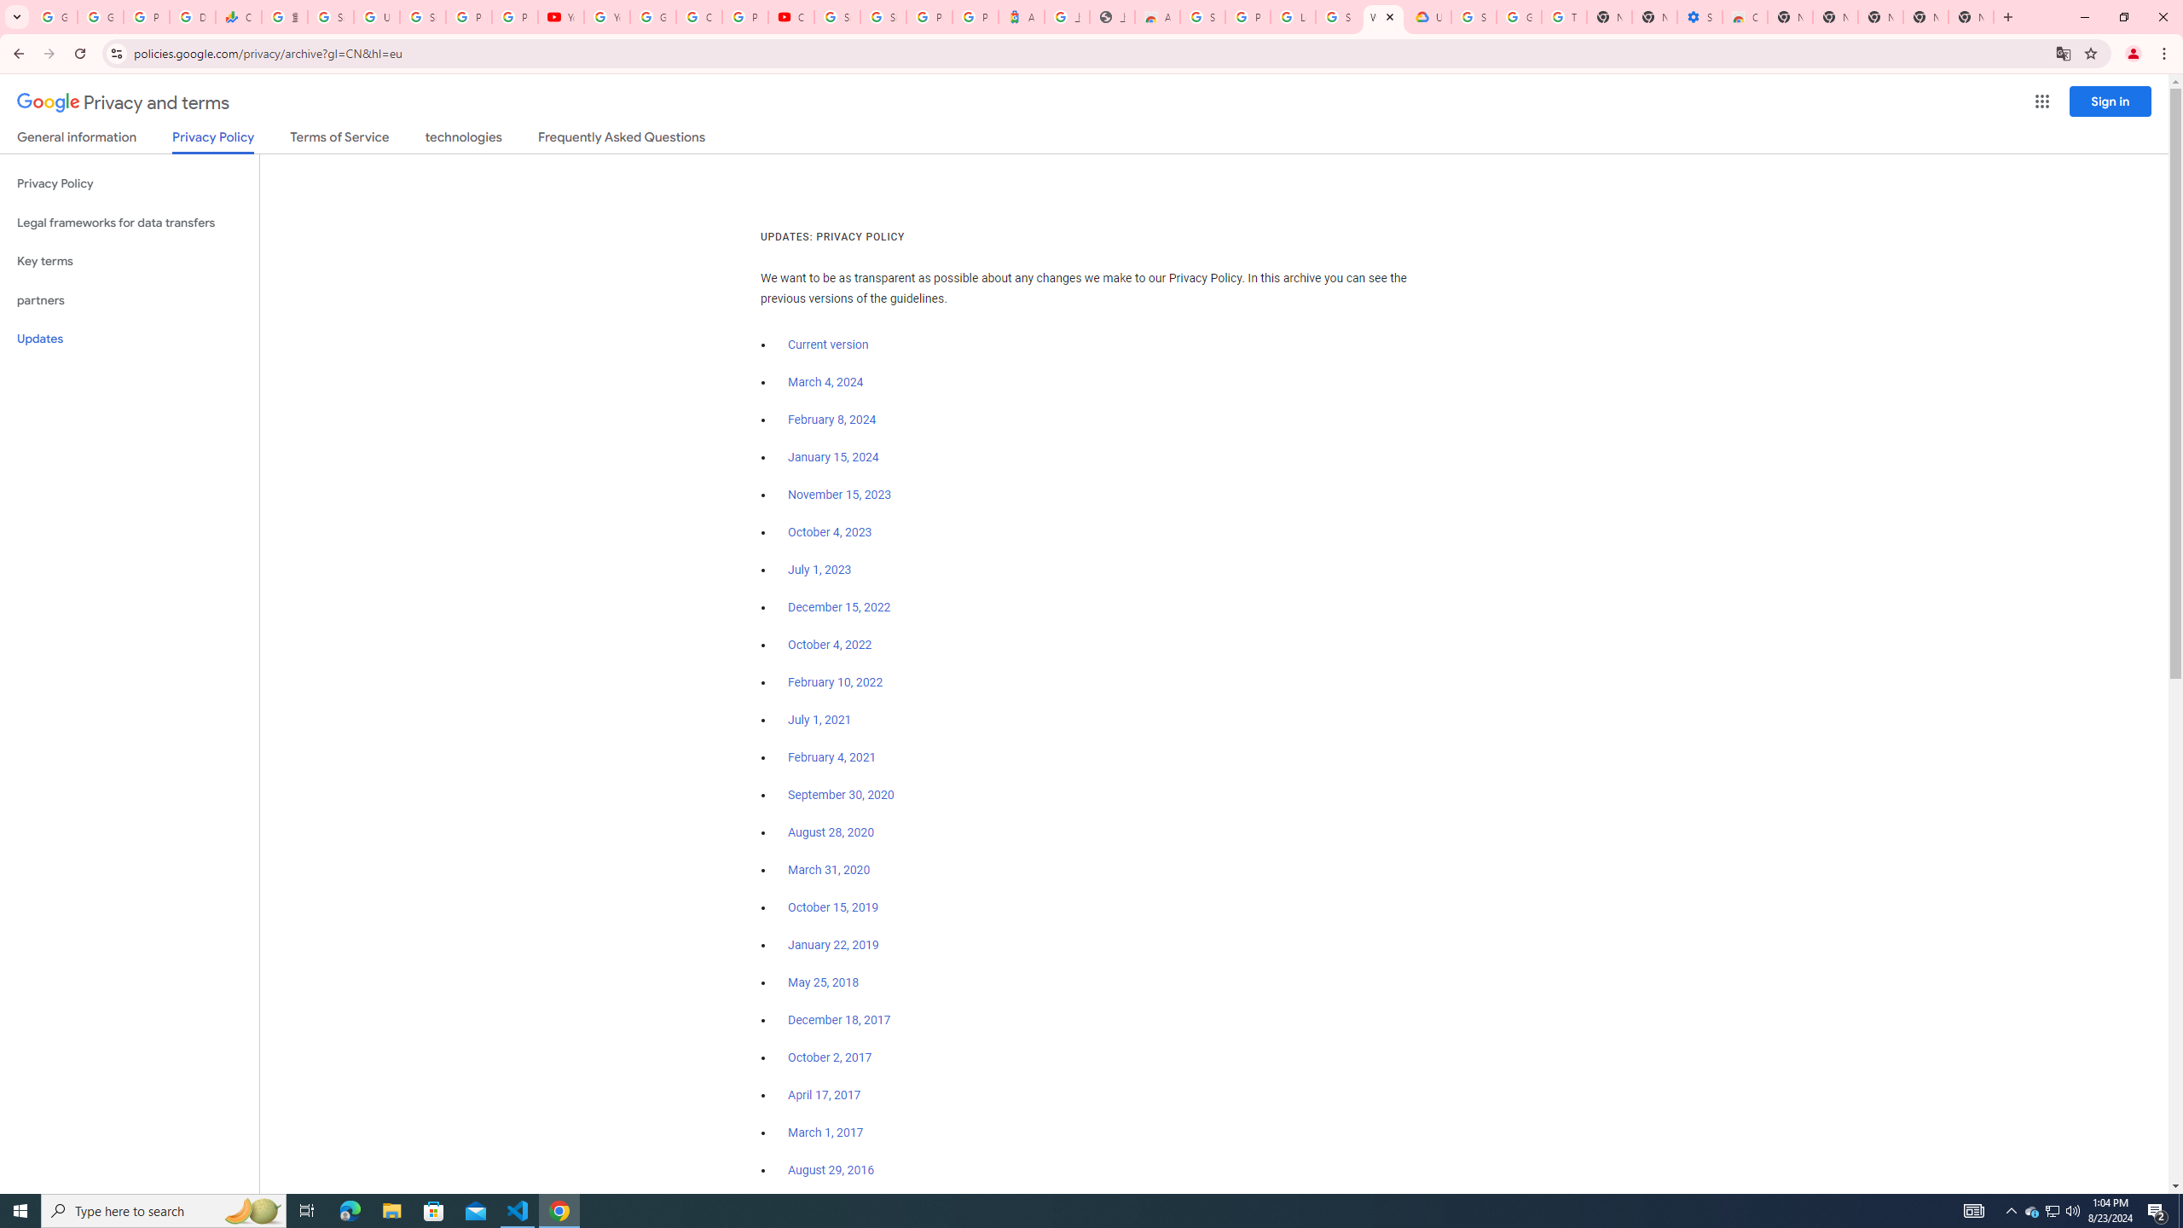 The width and height of the screenshot is (2183, 1228). Describe the element at coordinates (834, 457) in the screenshot. I see `January 15, 2024` at that location.